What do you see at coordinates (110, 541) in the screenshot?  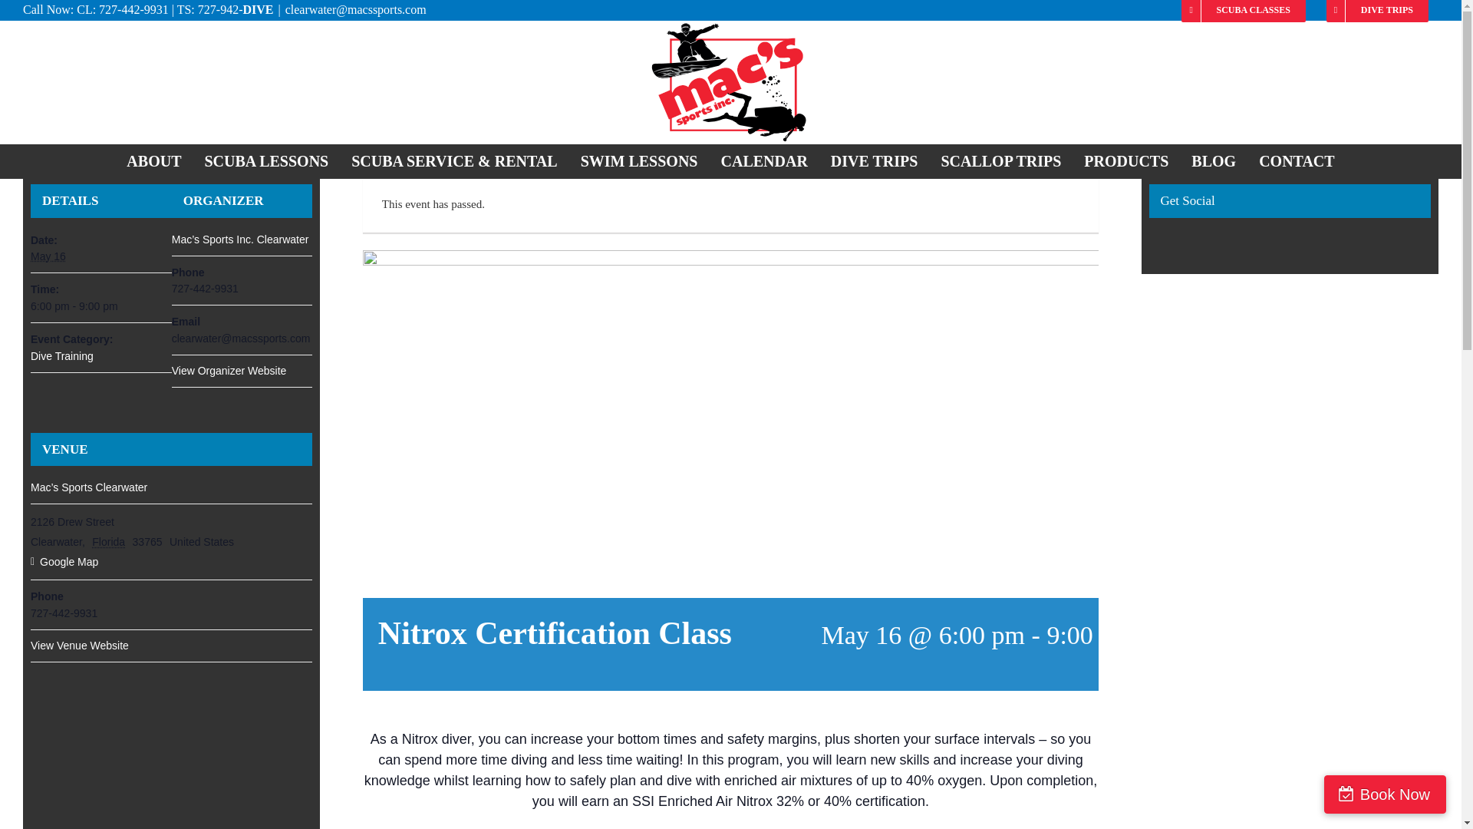 I see `Florida` at bounding box center [110, 541].